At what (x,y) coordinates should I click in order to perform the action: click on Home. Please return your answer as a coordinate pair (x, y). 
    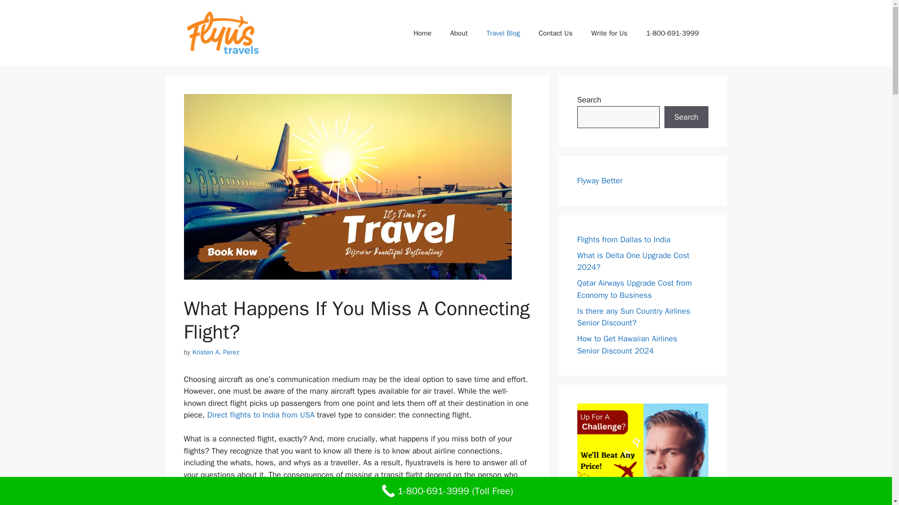
    Looking at the image, I should click on (422, 33).